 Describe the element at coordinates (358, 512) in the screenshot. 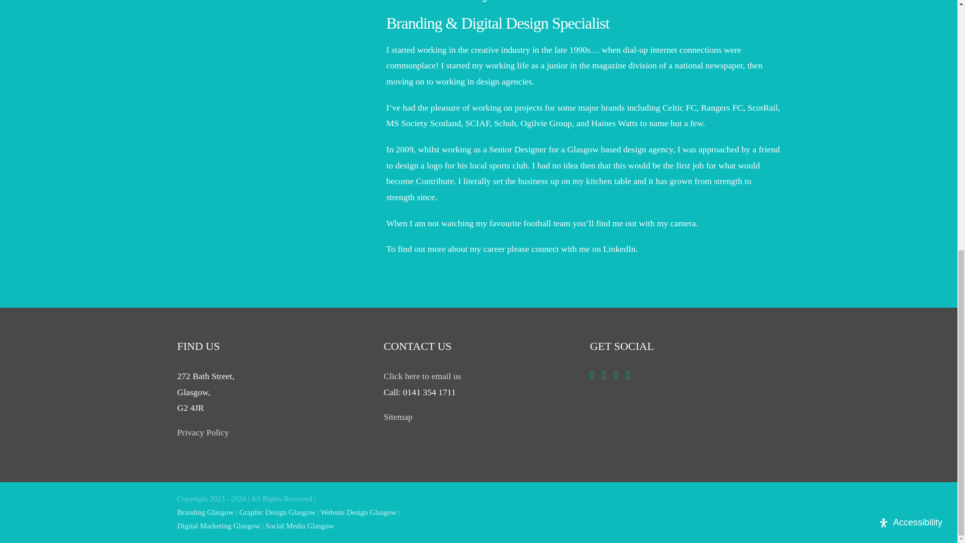

I see `Website Design Glasgow` at that location.